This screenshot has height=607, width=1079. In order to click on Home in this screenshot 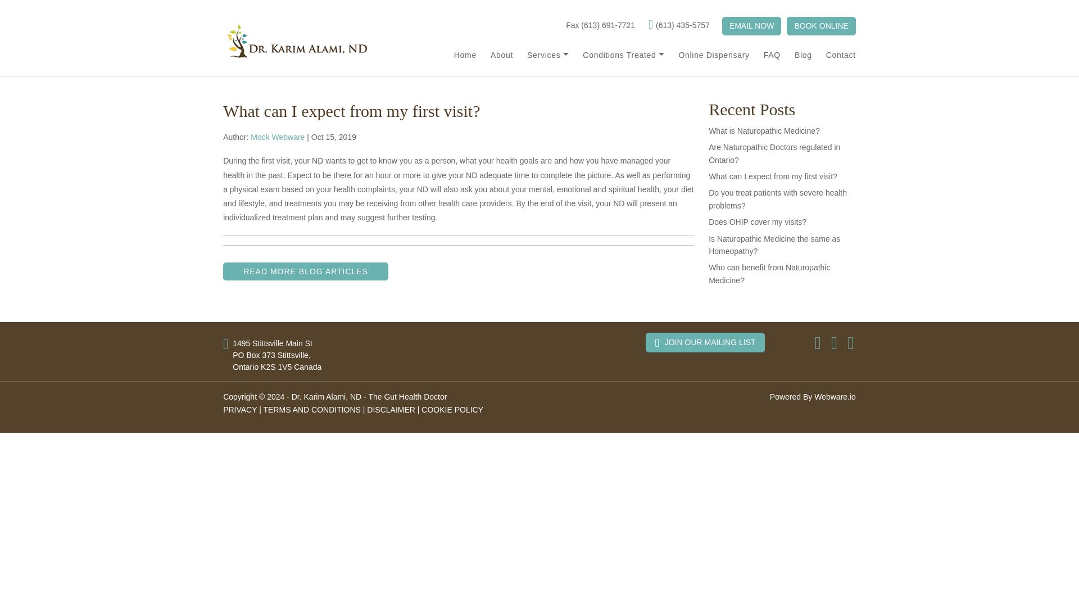, I will do `click(459, 55)`.